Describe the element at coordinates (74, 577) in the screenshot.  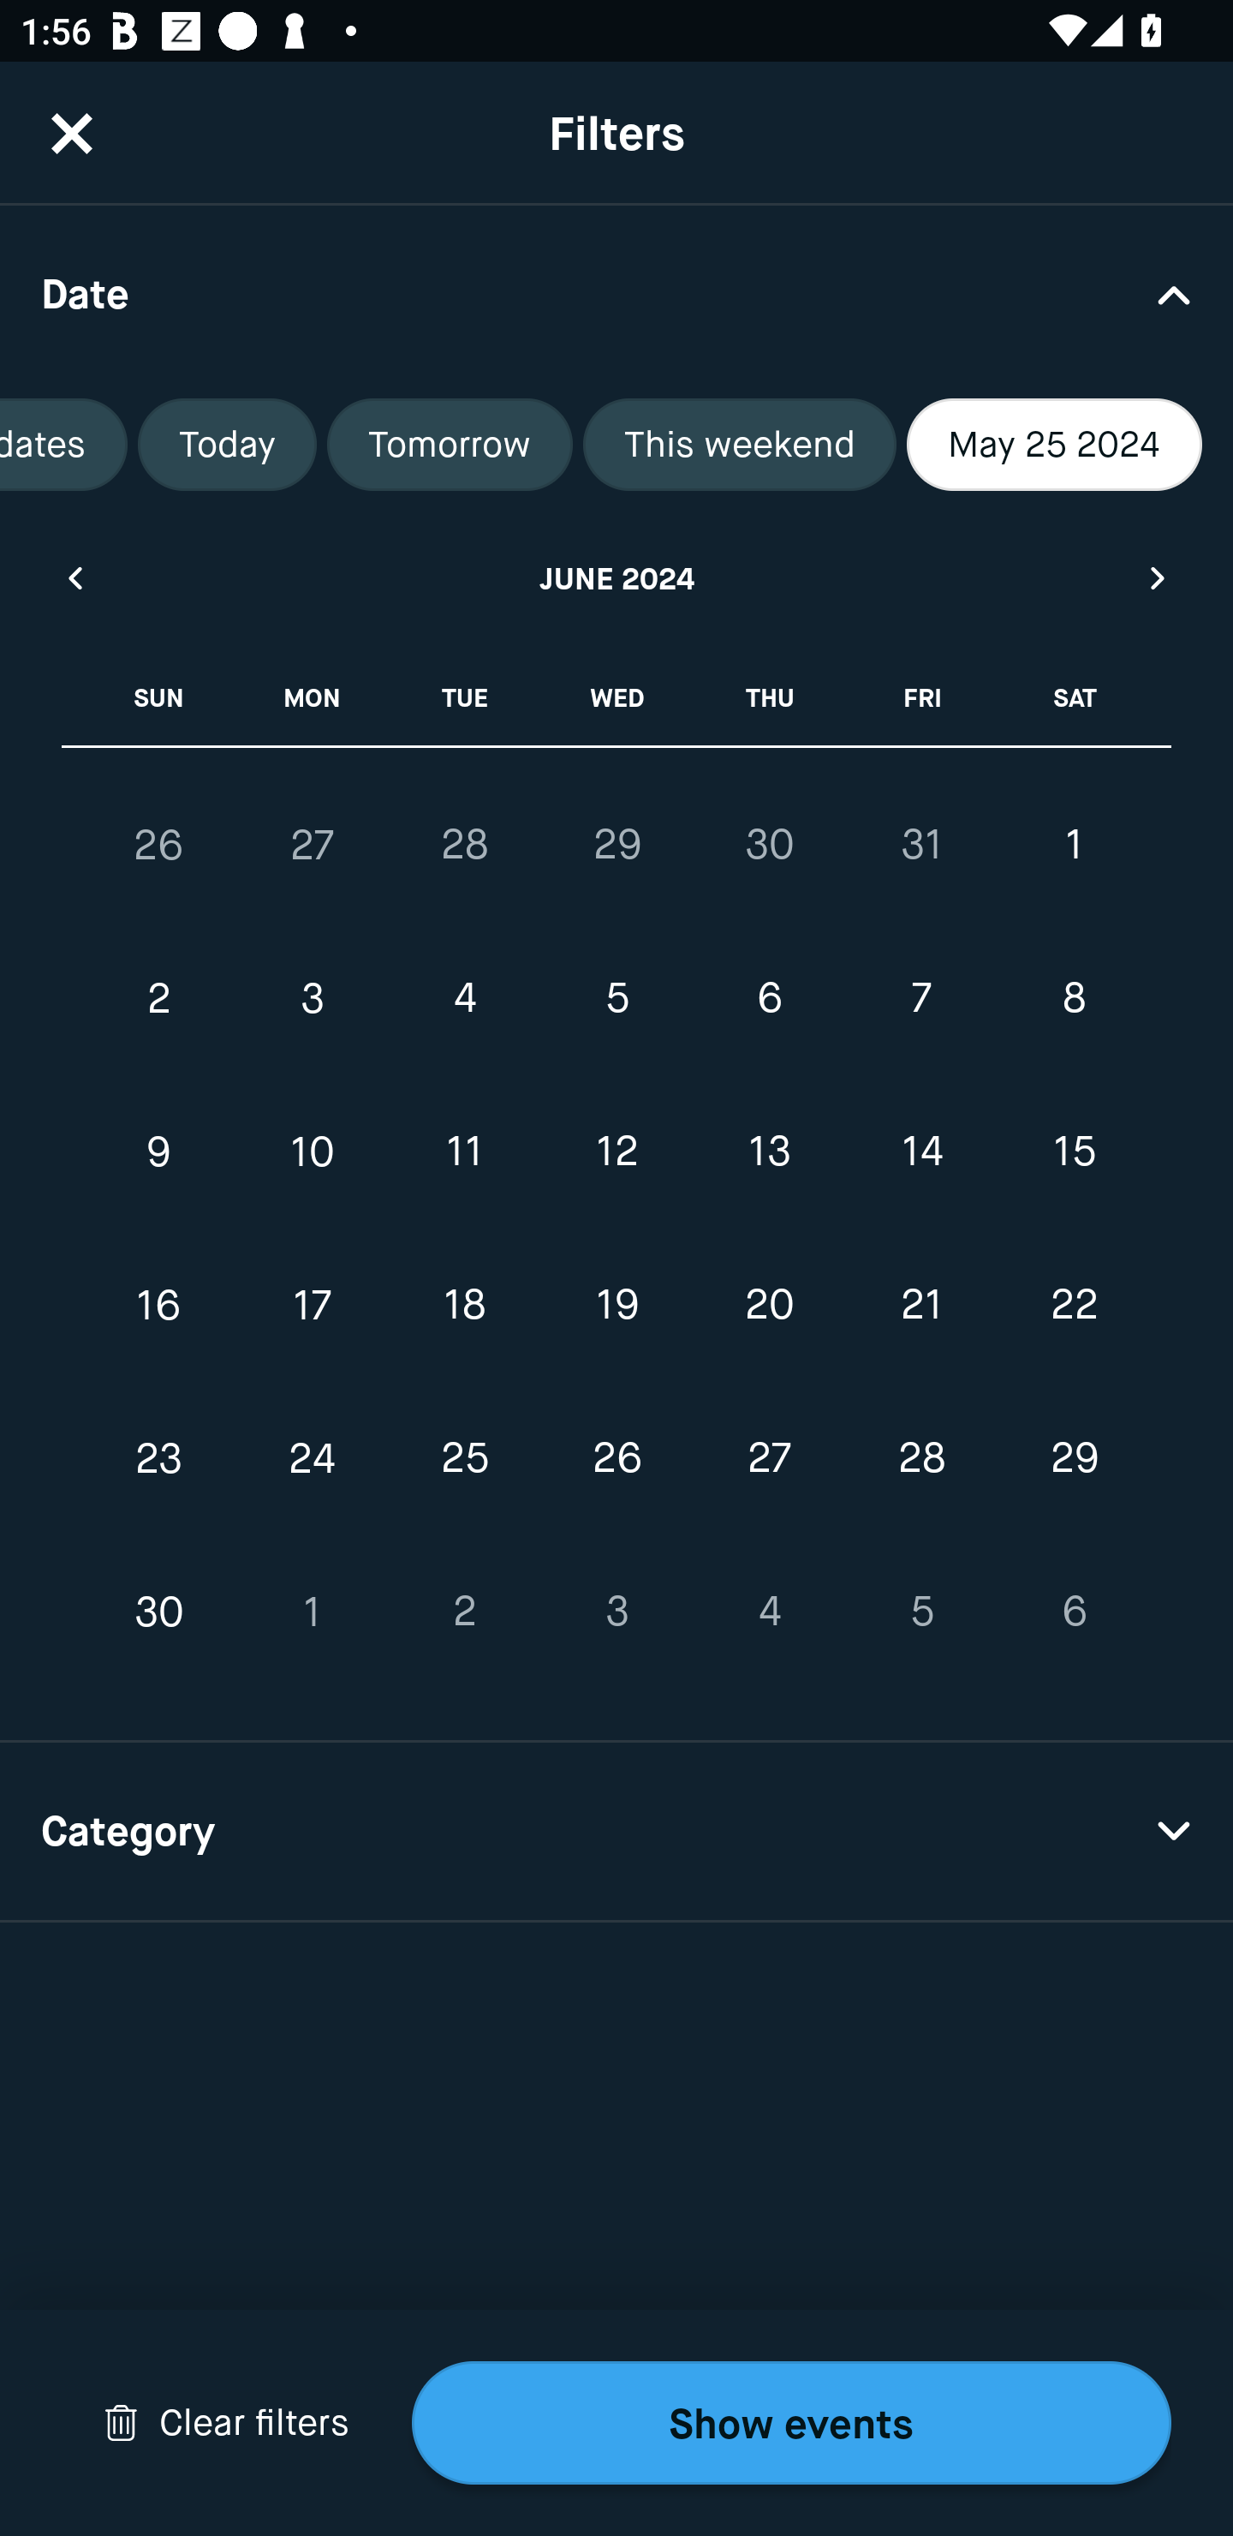
I see `Previous` at that location.